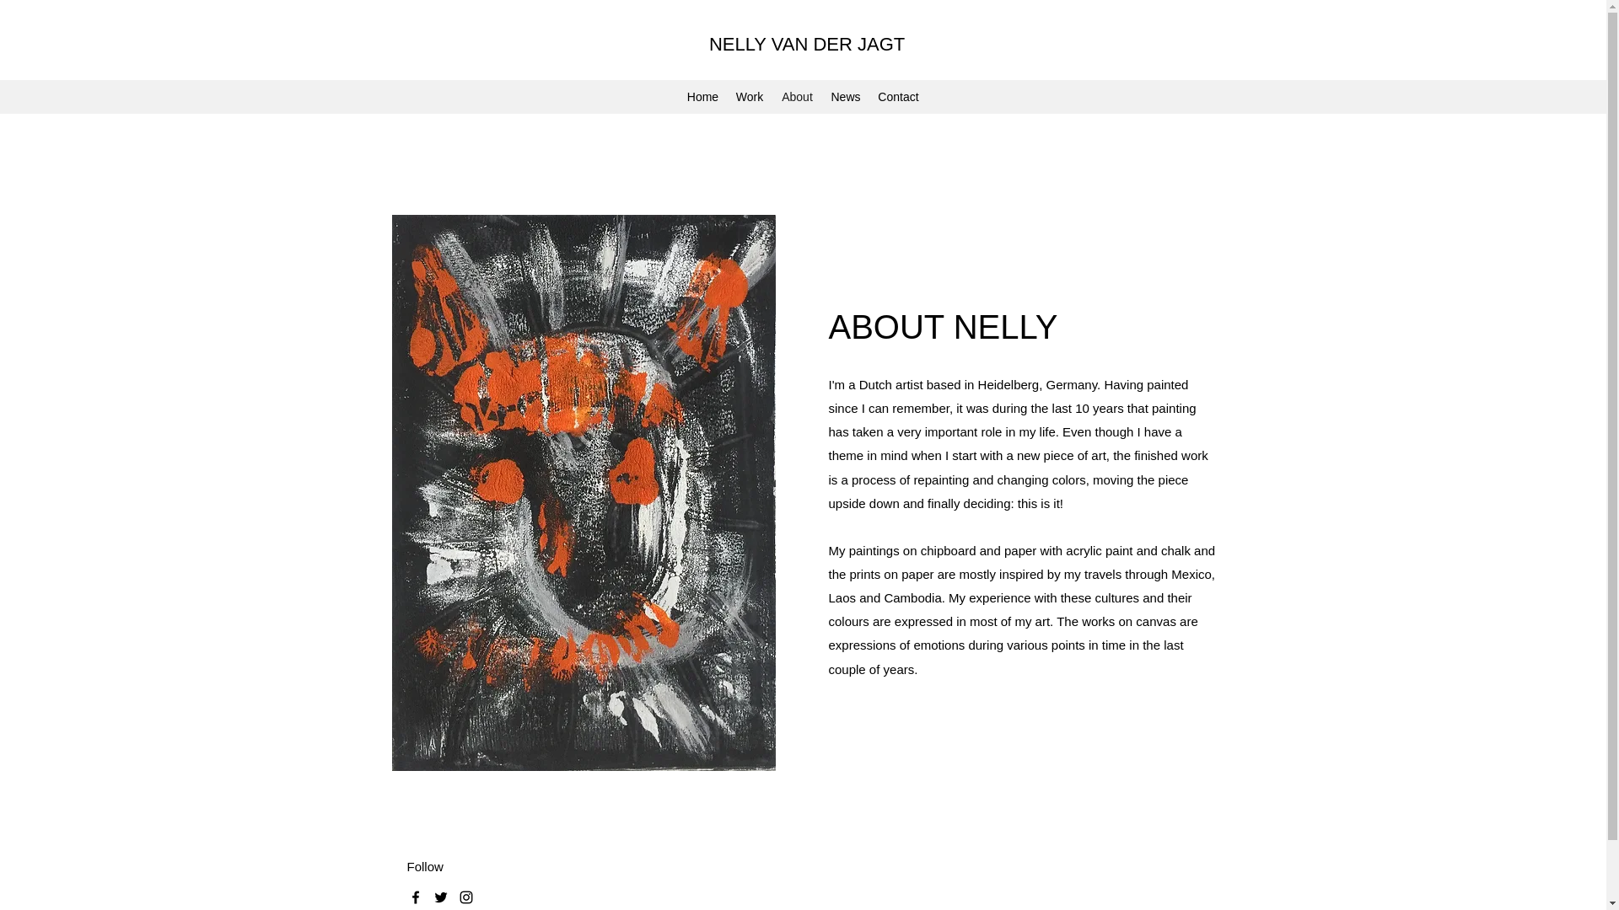 The height and width of the screenshot is (910, 1619). I want to click on Home, so click(702, 96).